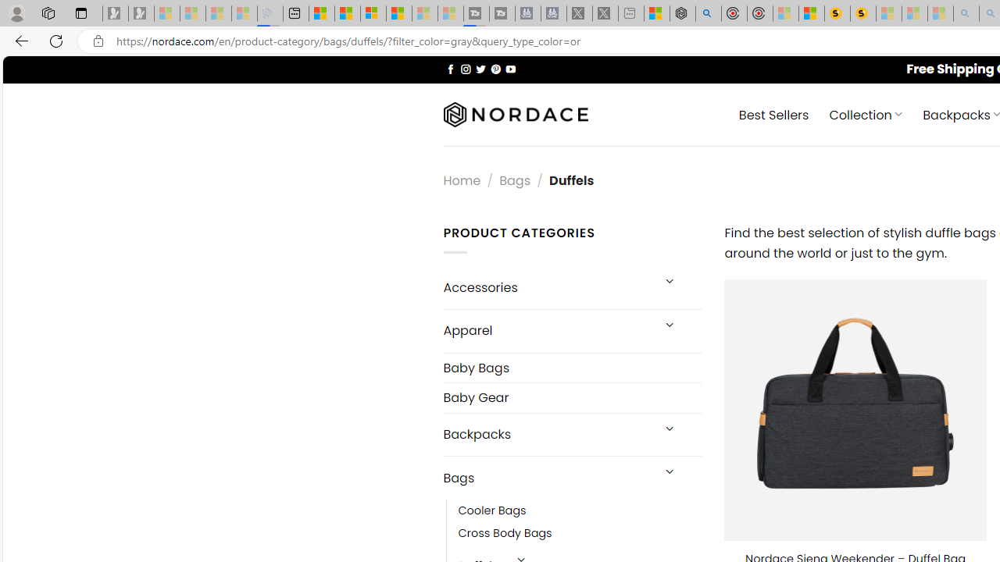 Image resolution: width=1000 pixels, height=562 pixels. What do you see at coordinates (572, 368) in the screenshot?
I see `Baby Bags` at bounding box center [572, 368].